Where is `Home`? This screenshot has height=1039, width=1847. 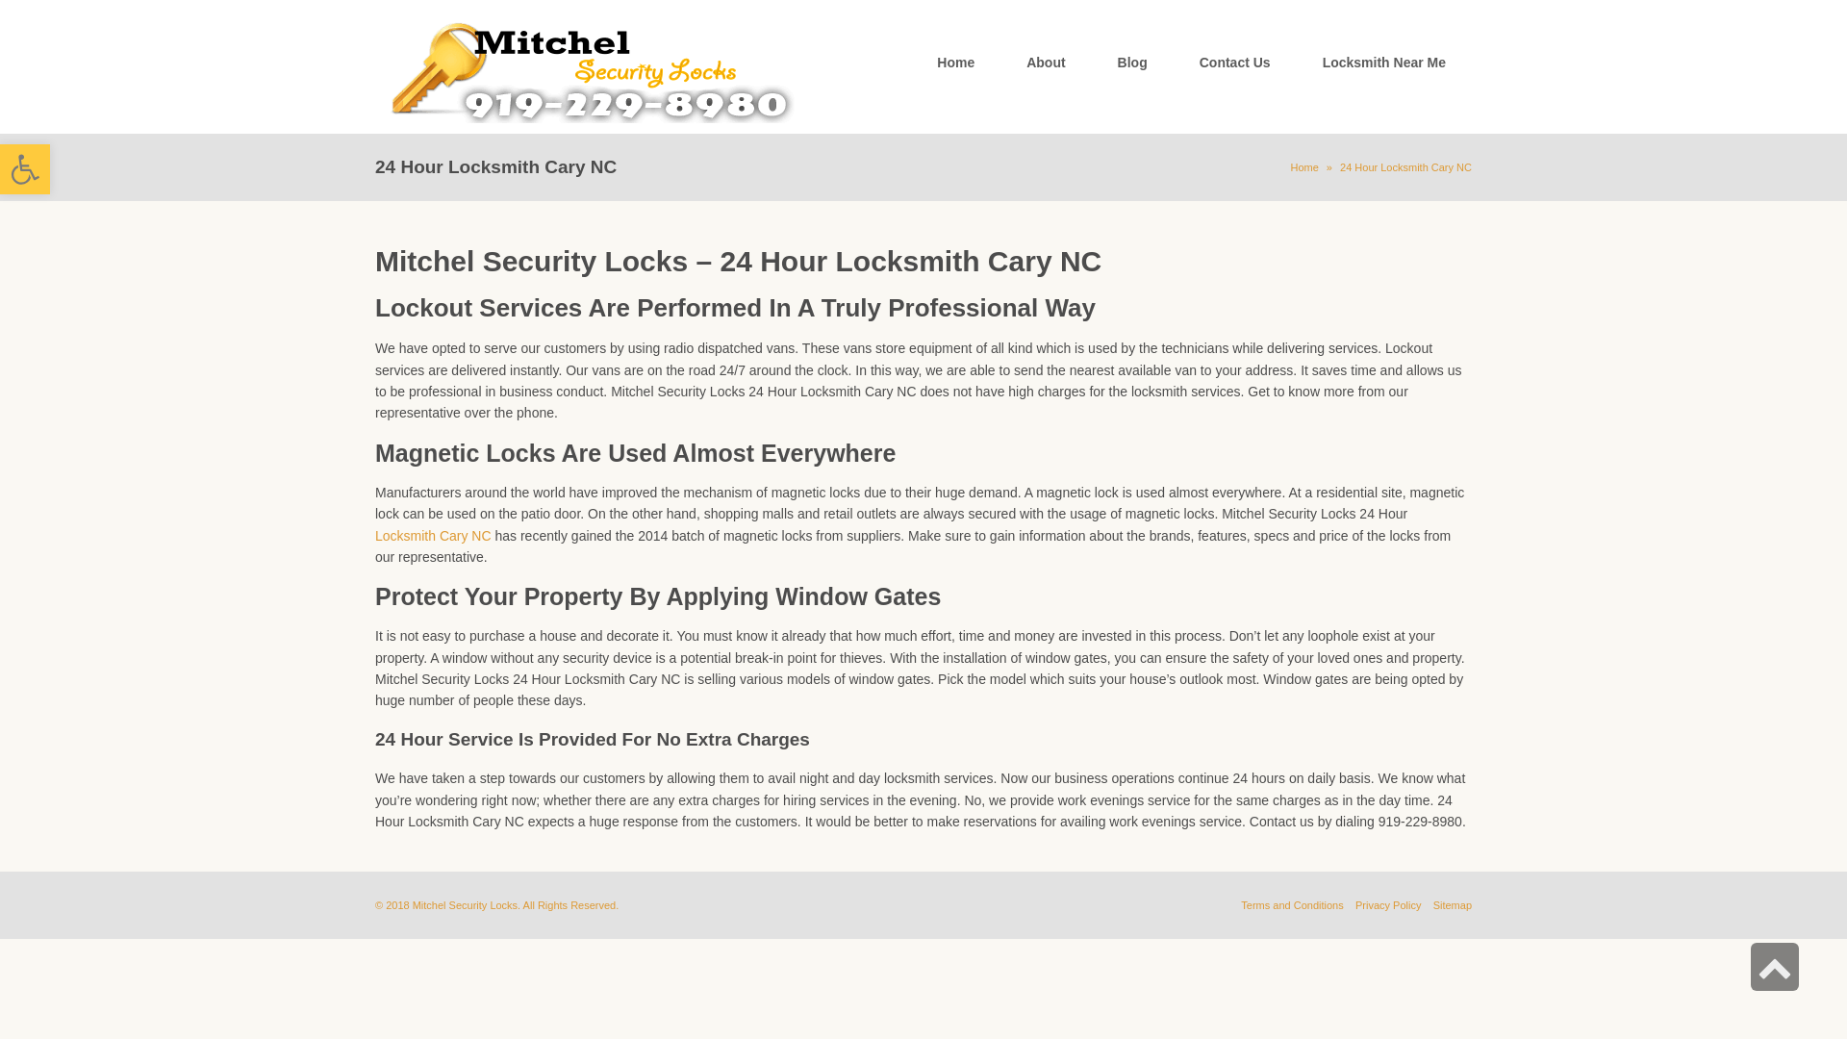 Home is located at coordinates (1304, 167).